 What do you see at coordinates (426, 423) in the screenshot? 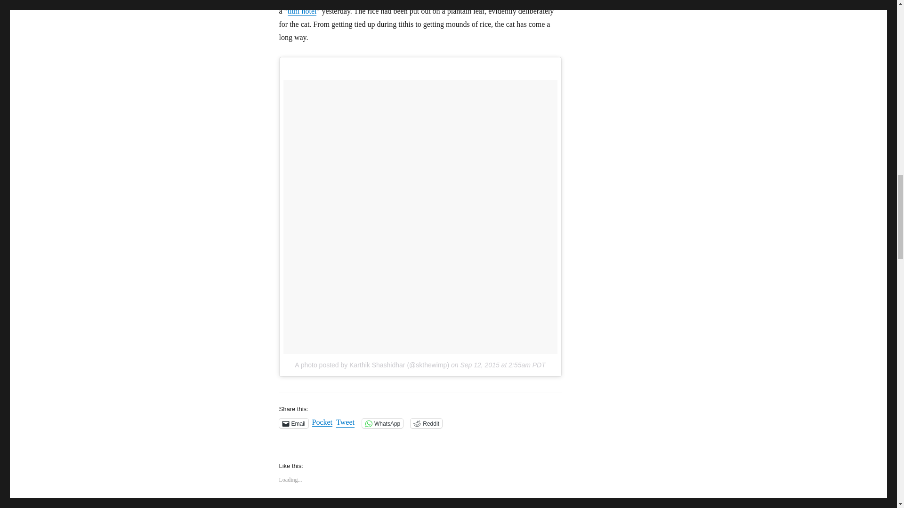
I see `Reddit` at bounding box center [426, 423].